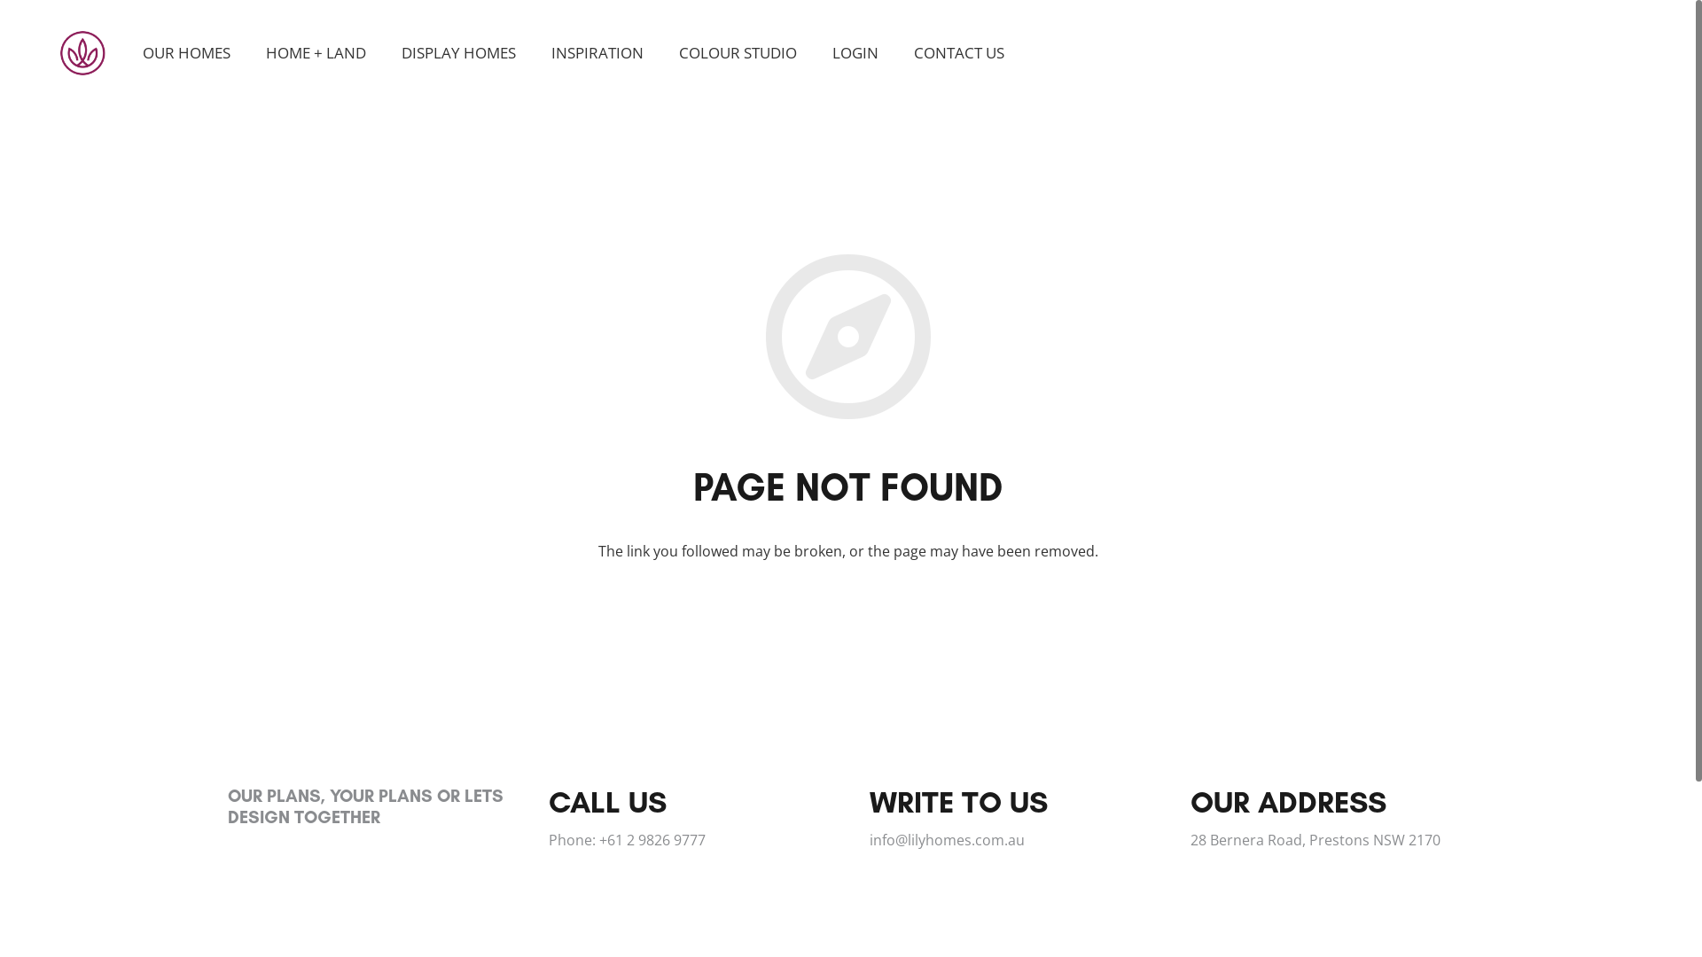 The height and width of the screenshot is (957, 1702). Describe the element at coordinates (597, 53) in the screenshot. I see `INSPIRATION` at that location.